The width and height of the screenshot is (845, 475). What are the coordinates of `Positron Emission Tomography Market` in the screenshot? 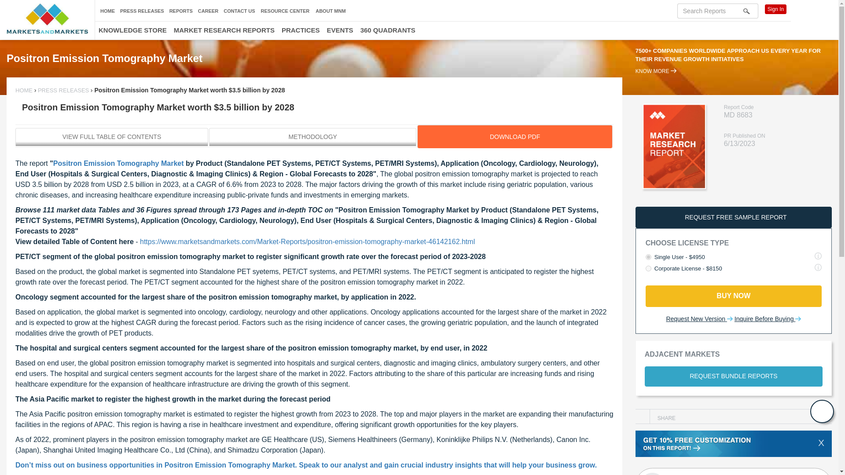 It's located at (118, 163).